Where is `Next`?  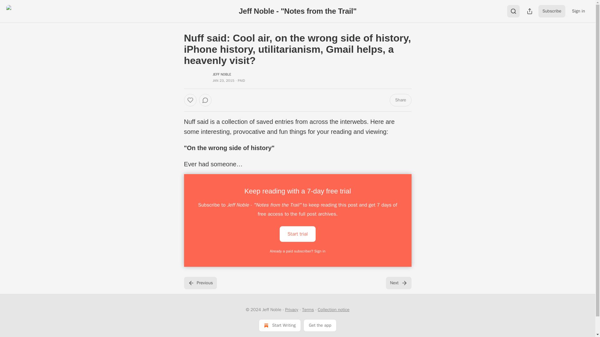
Next is located at coordinates (398, 283).